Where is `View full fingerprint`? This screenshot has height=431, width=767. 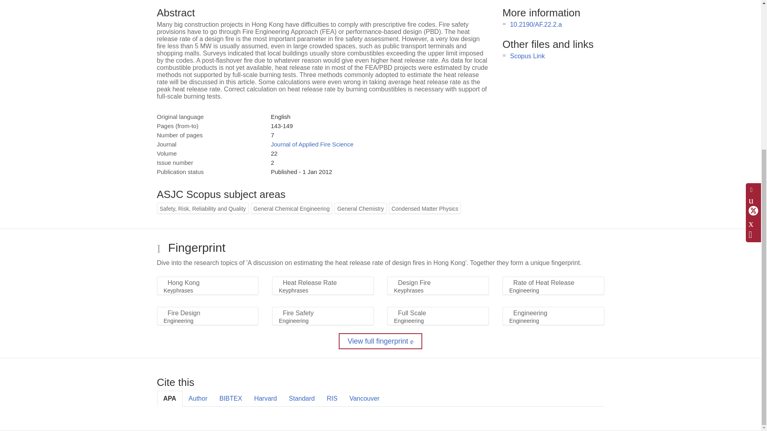
View full fingerprint is located at coordinates (380, 341).